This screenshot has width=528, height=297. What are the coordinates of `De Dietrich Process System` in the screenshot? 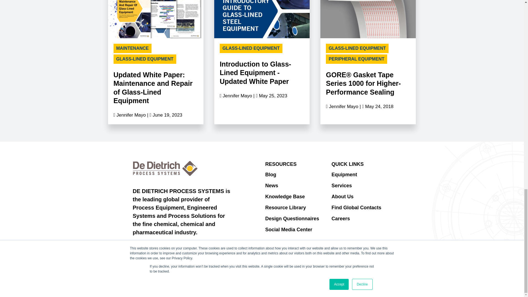 It's located at (165, 168).